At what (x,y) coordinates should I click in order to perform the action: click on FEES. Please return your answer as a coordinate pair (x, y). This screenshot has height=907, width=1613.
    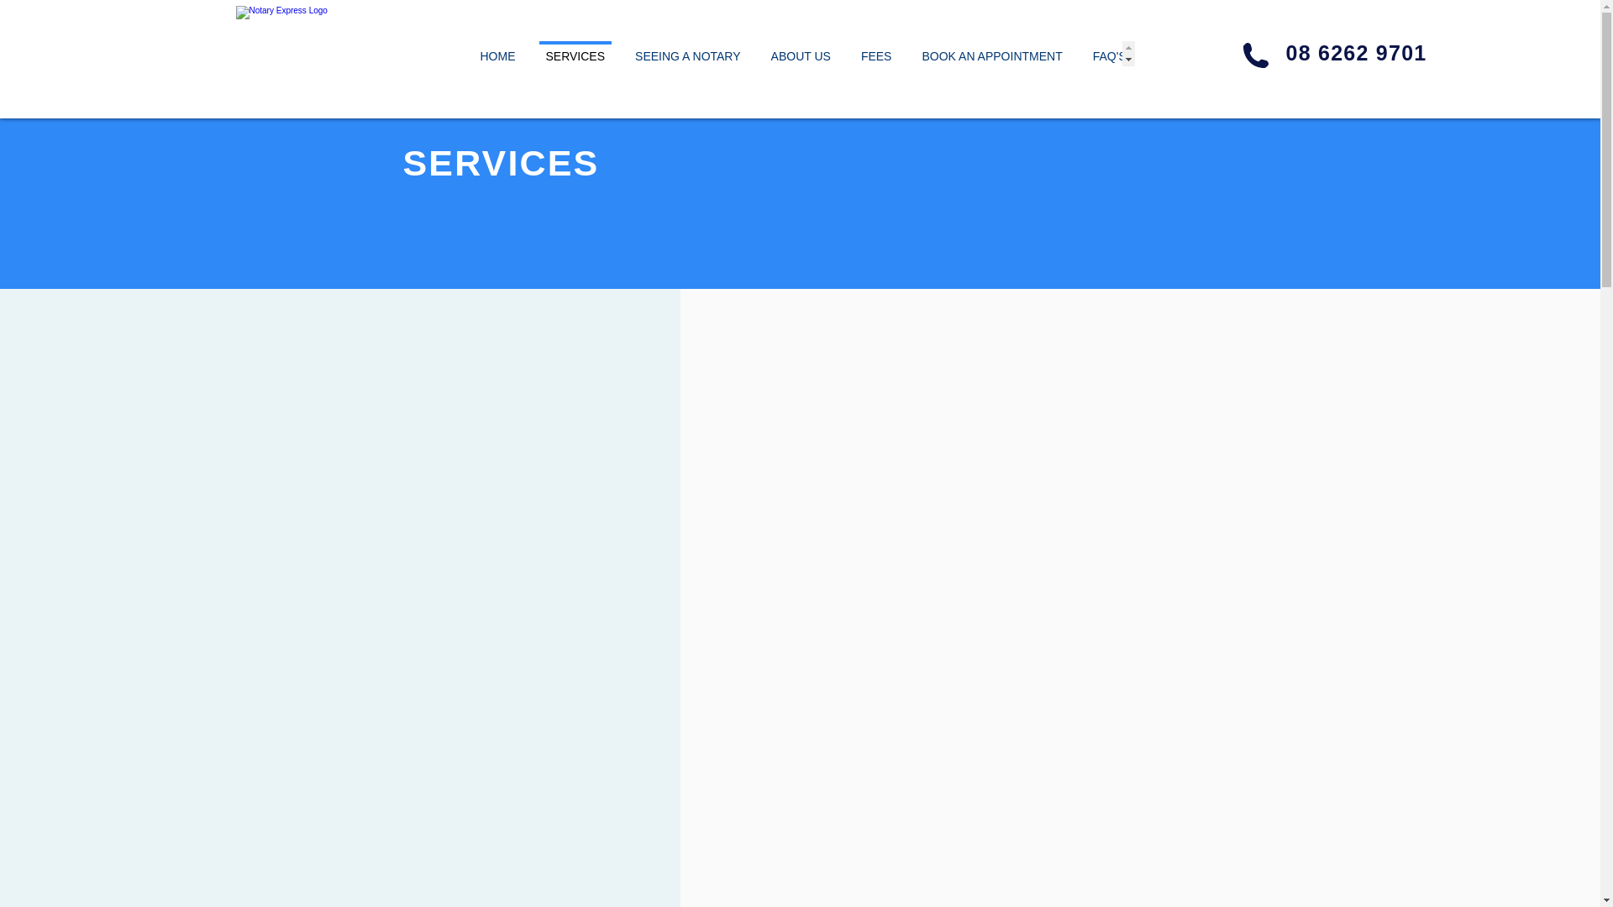
    Looking at the image, I should click on (875, 53).